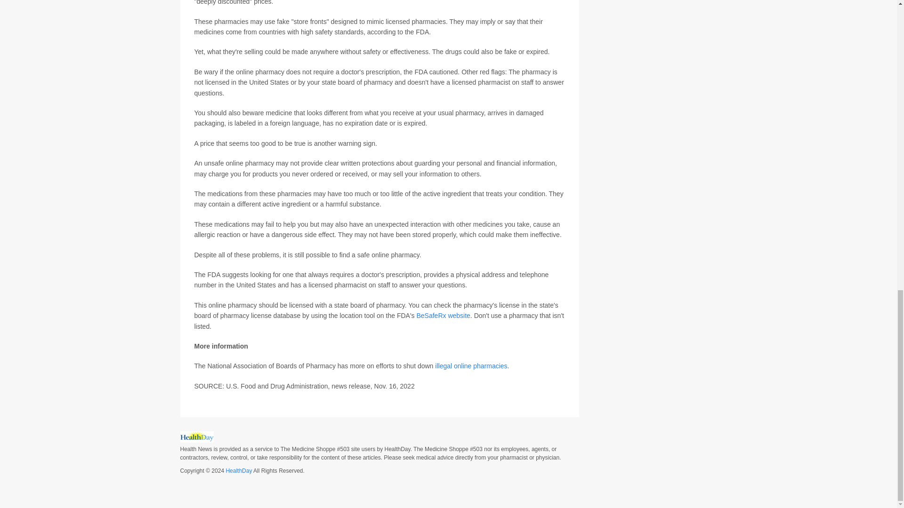 This screenshot has width=904, height=508. I want to click on BeSafeRx website, so click(443, 316).